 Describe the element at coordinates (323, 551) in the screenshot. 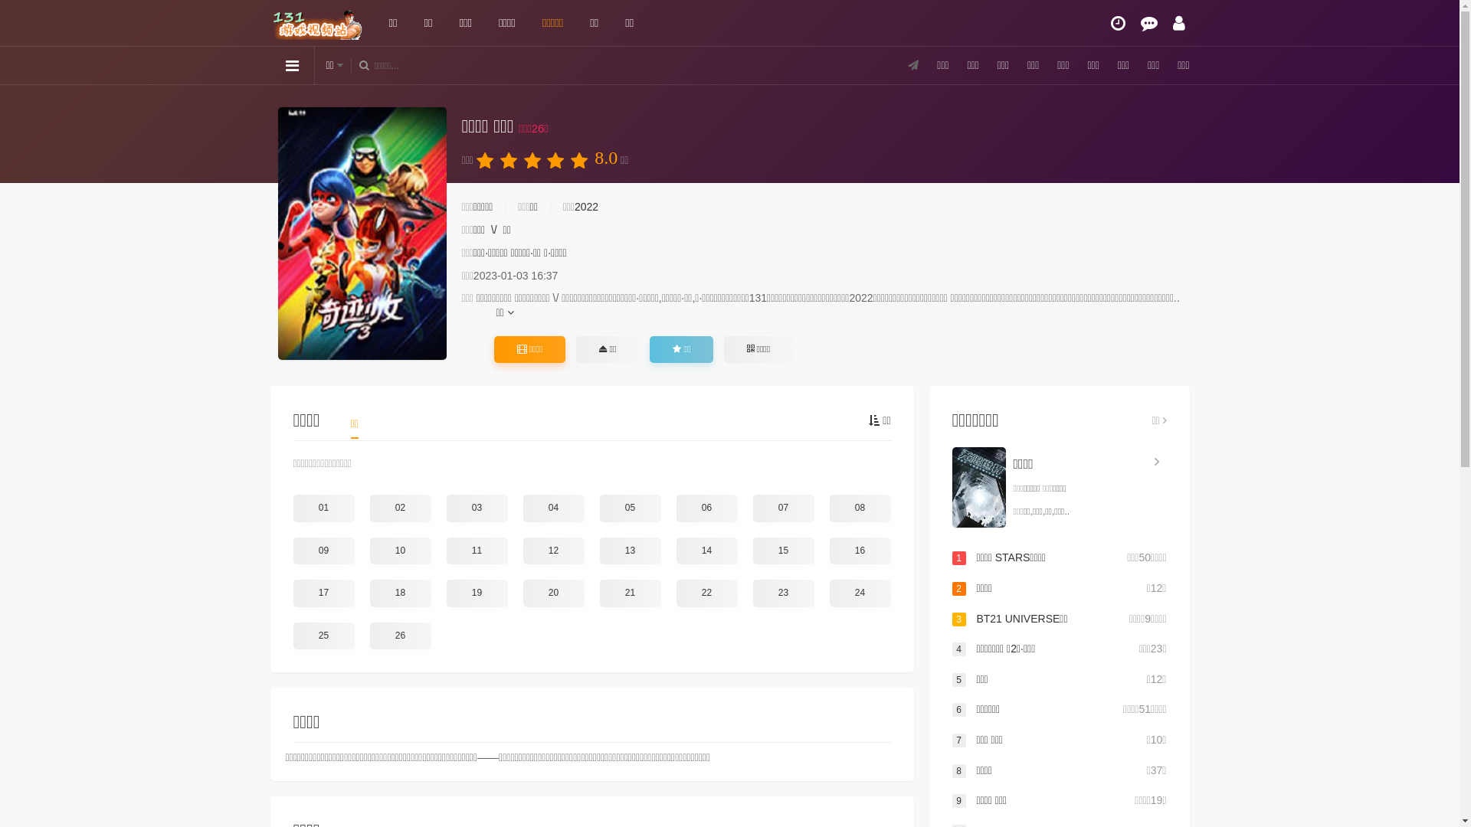

I see `09` at that location.